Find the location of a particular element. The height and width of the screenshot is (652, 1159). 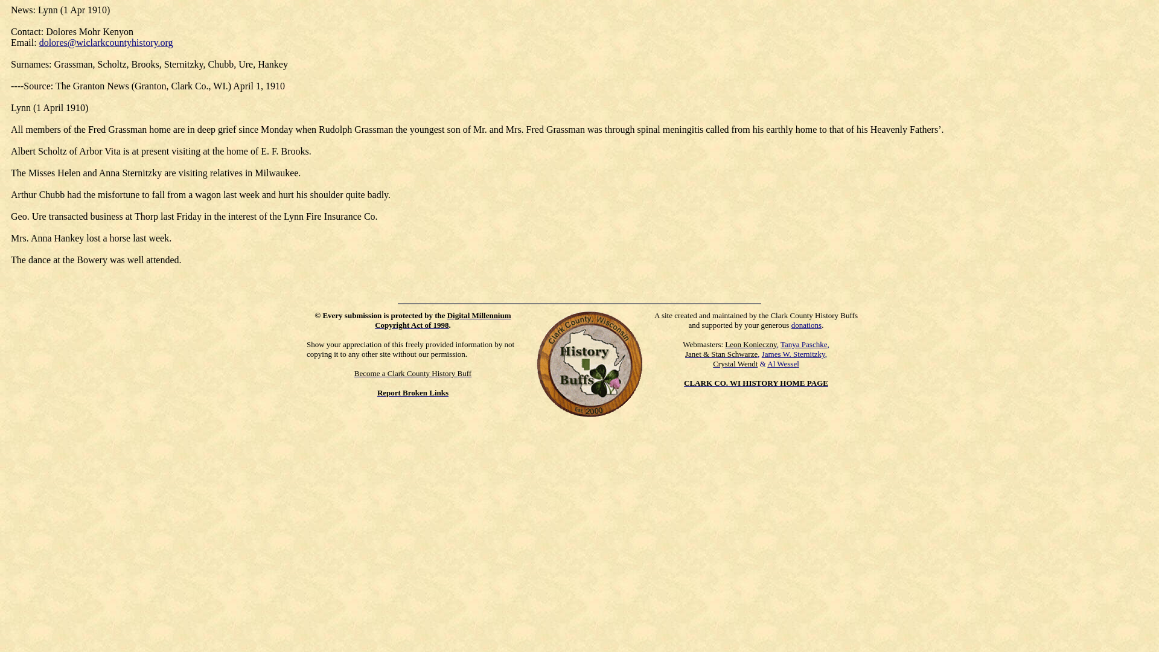

Crystal Wendt is located at coordinates (735, 363).